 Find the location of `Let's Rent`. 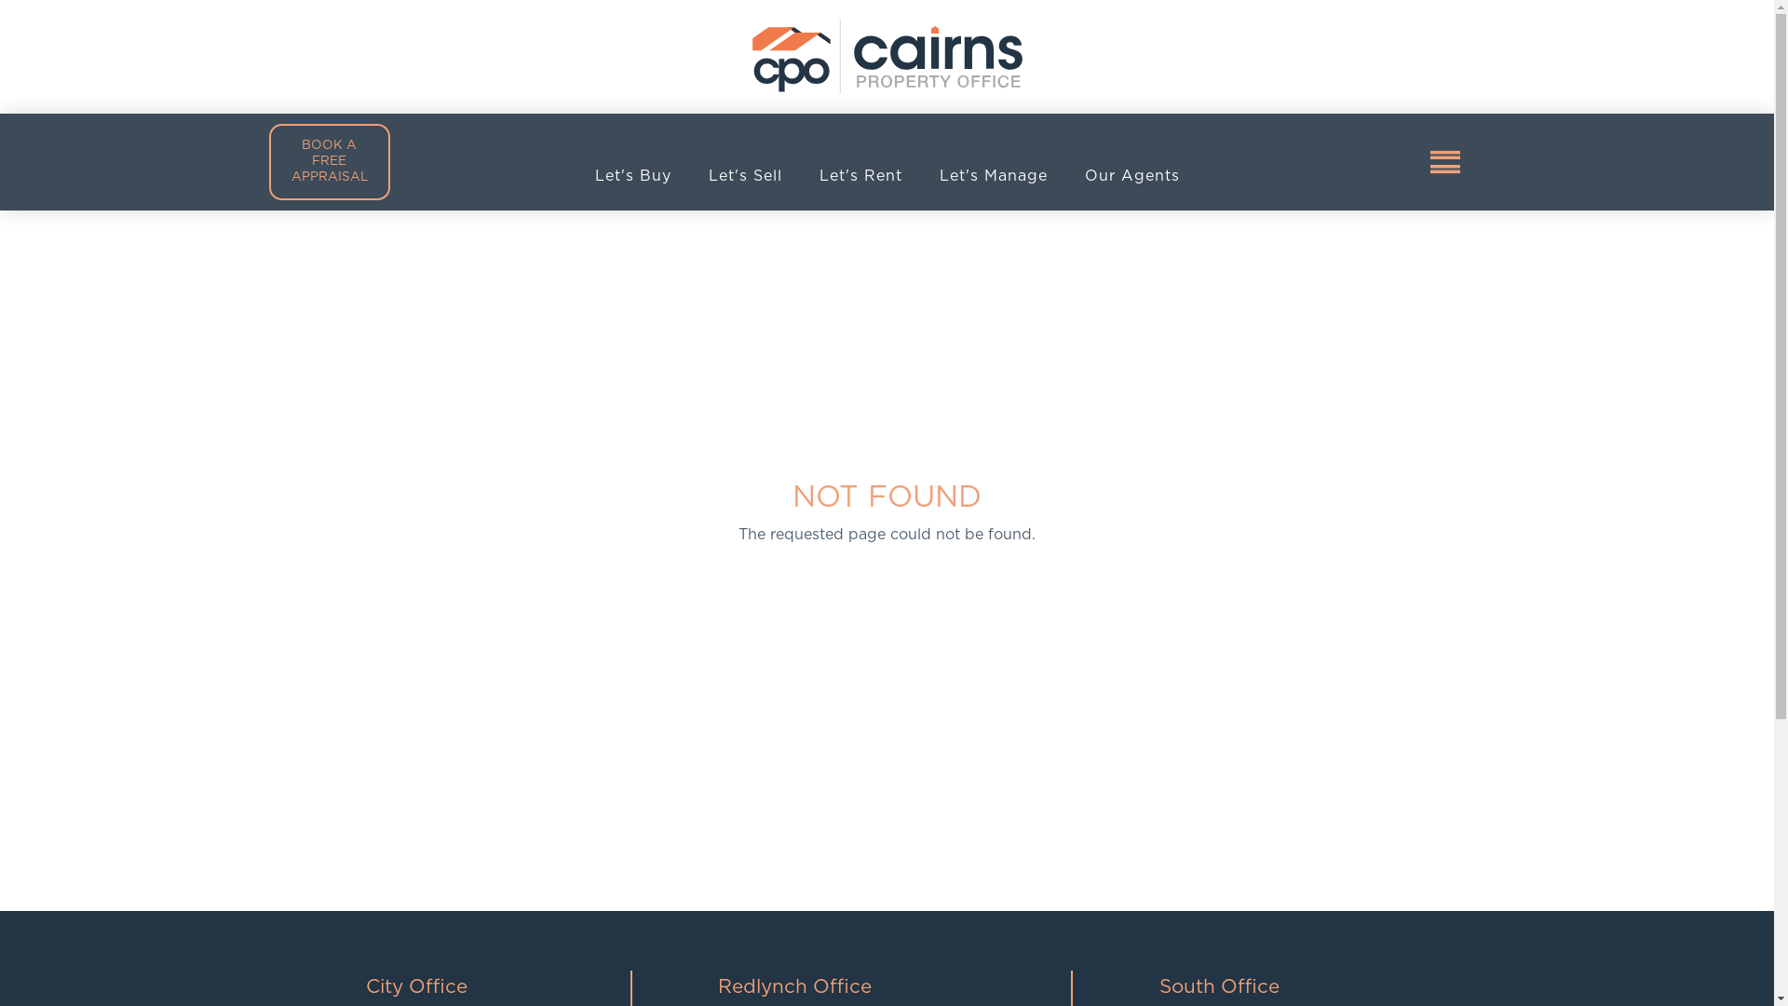

Let's Rent is located at coordinates (860, 176).